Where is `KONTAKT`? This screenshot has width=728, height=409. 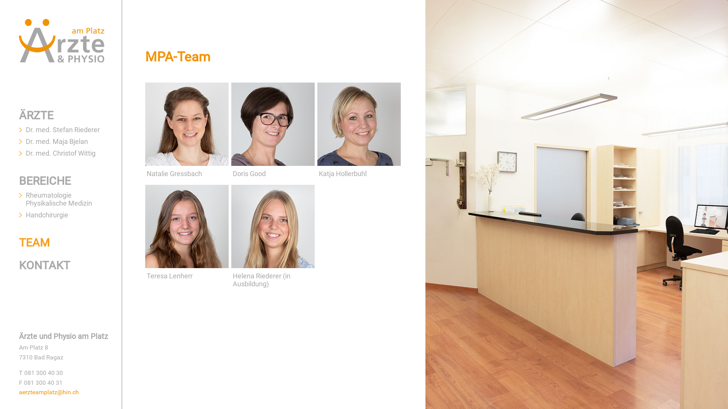
KONTAKT is located at coordinates (45, 265).